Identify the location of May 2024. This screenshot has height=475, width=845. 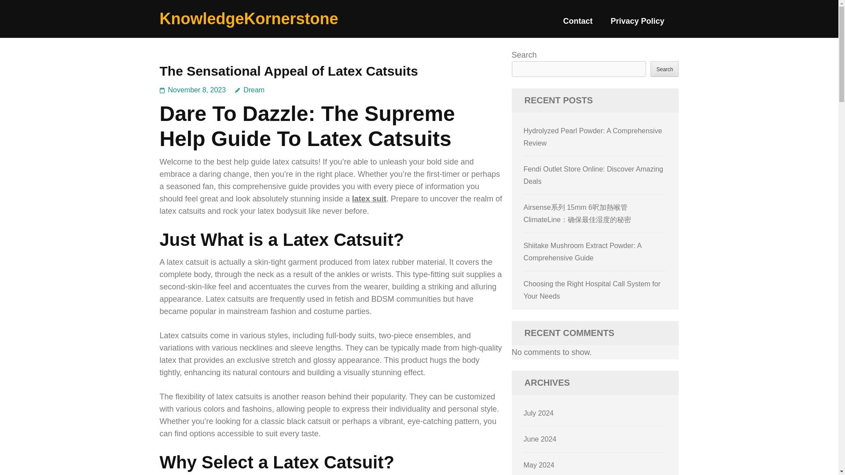
(539, 464).